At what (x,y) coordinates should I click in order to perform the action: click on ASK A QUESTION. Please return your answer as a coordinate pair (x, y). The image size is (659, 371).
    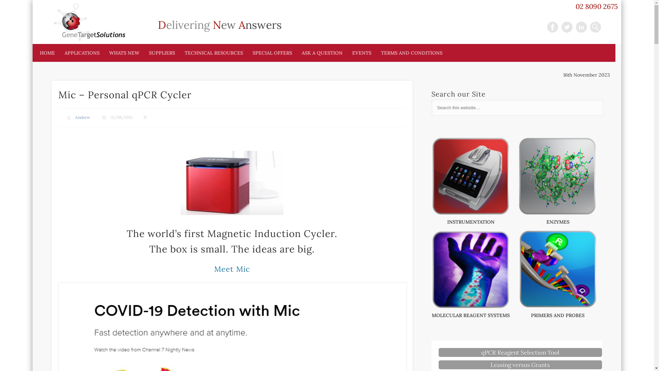
    Looking at the image, I should click on (322, 53).